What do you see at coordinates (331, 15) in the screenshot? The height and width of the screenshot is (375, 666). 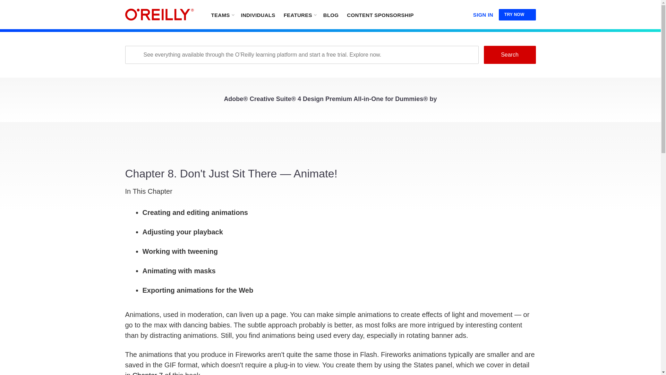 I see `BLOG` at bounding box center [331, 15].